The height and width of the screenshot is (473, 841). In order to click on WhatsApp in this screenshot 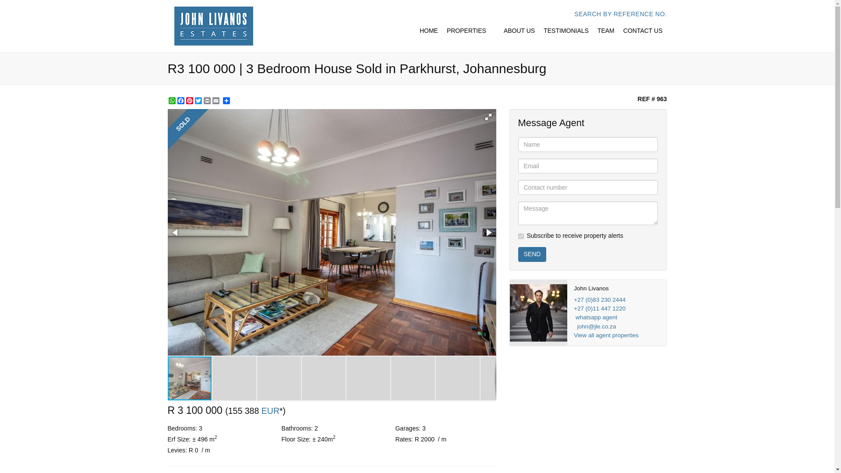, I will do `click(172, 101)`.